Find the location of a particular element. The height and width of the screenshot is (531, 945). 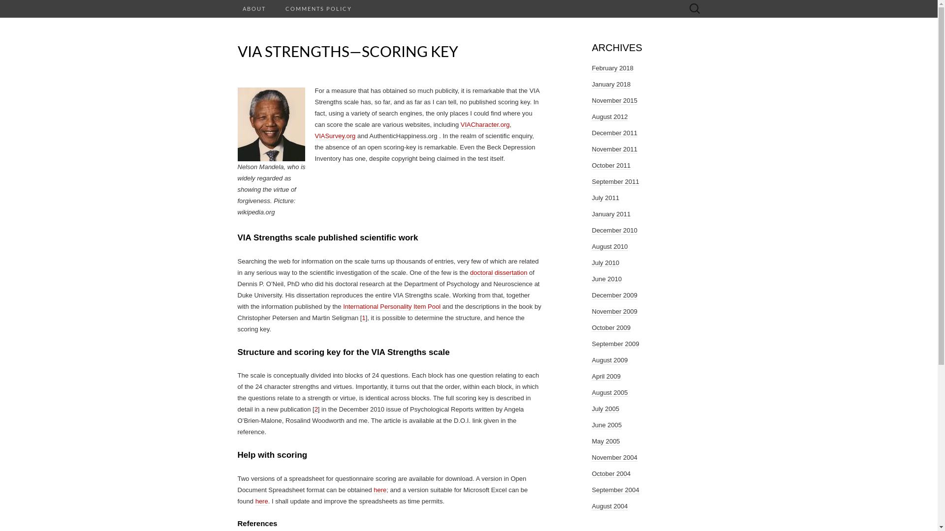

doctoral dissertation is located at coordinates (499, 272).